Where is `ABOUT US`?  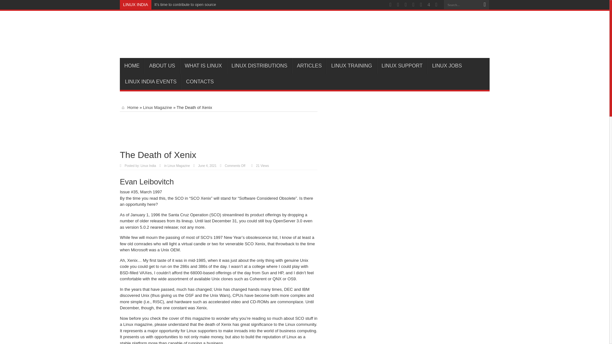
ABOUT US is located at coordinates (162, 66).